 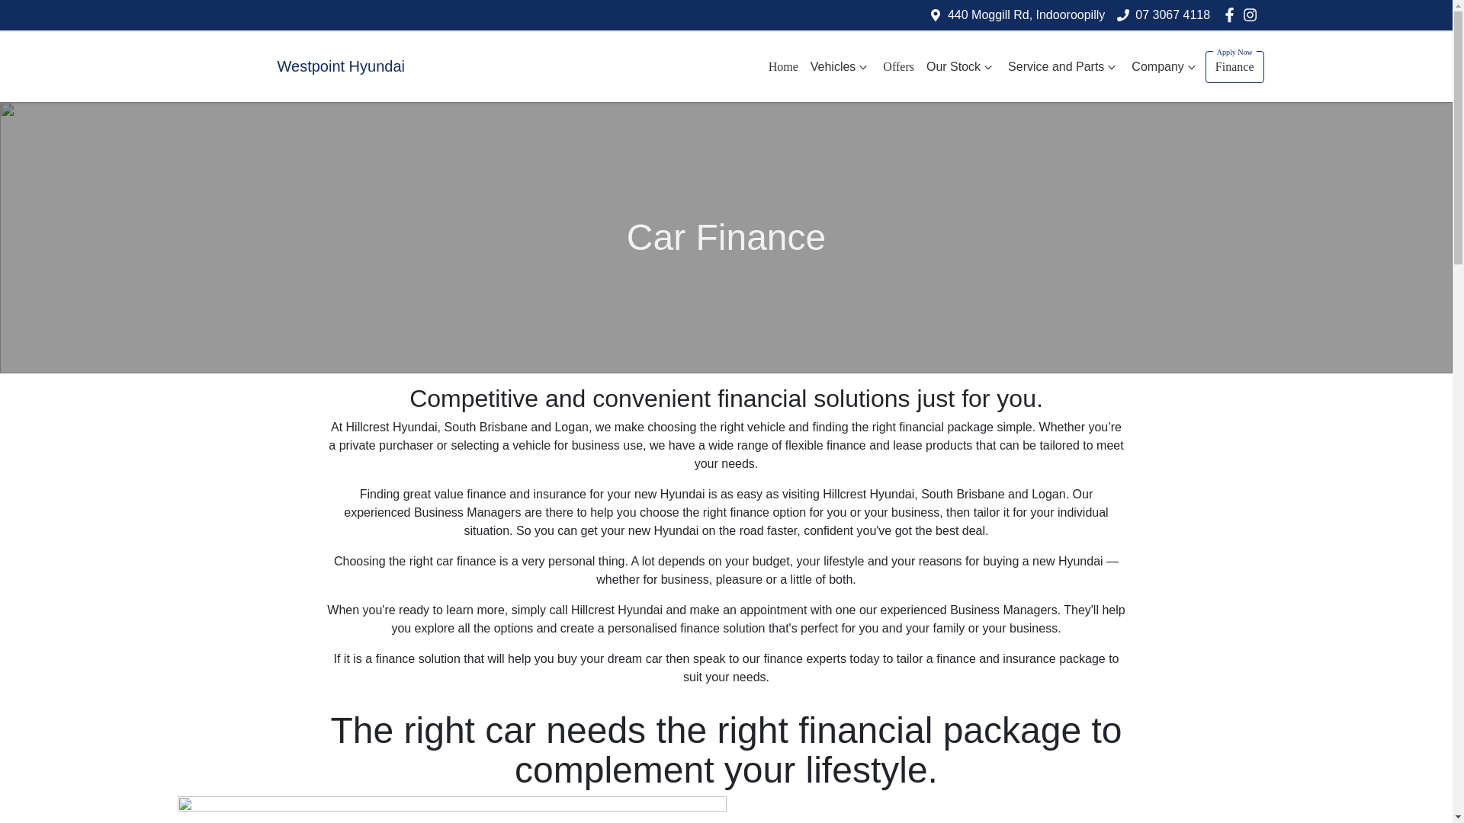 I want to click on Finance, so click(x=1234, y=67).